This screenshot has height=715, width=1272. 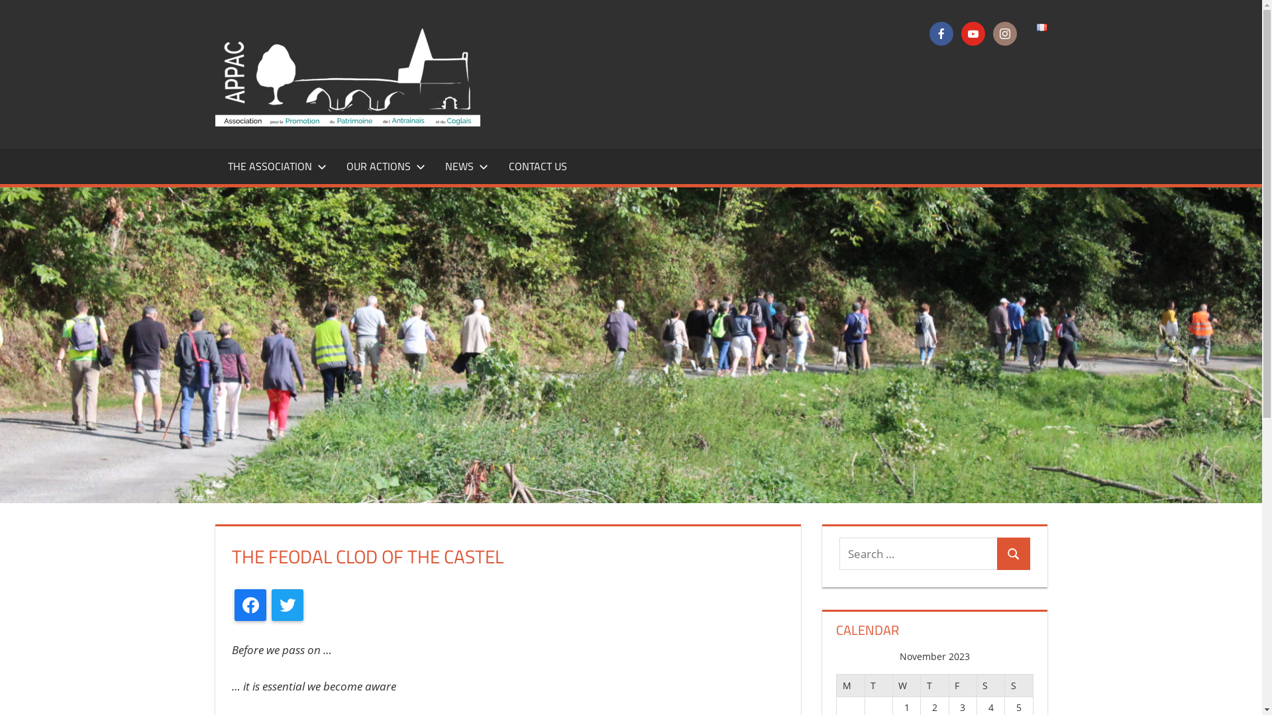 I want to click on CONTACT US, so click(x=538, y=166).